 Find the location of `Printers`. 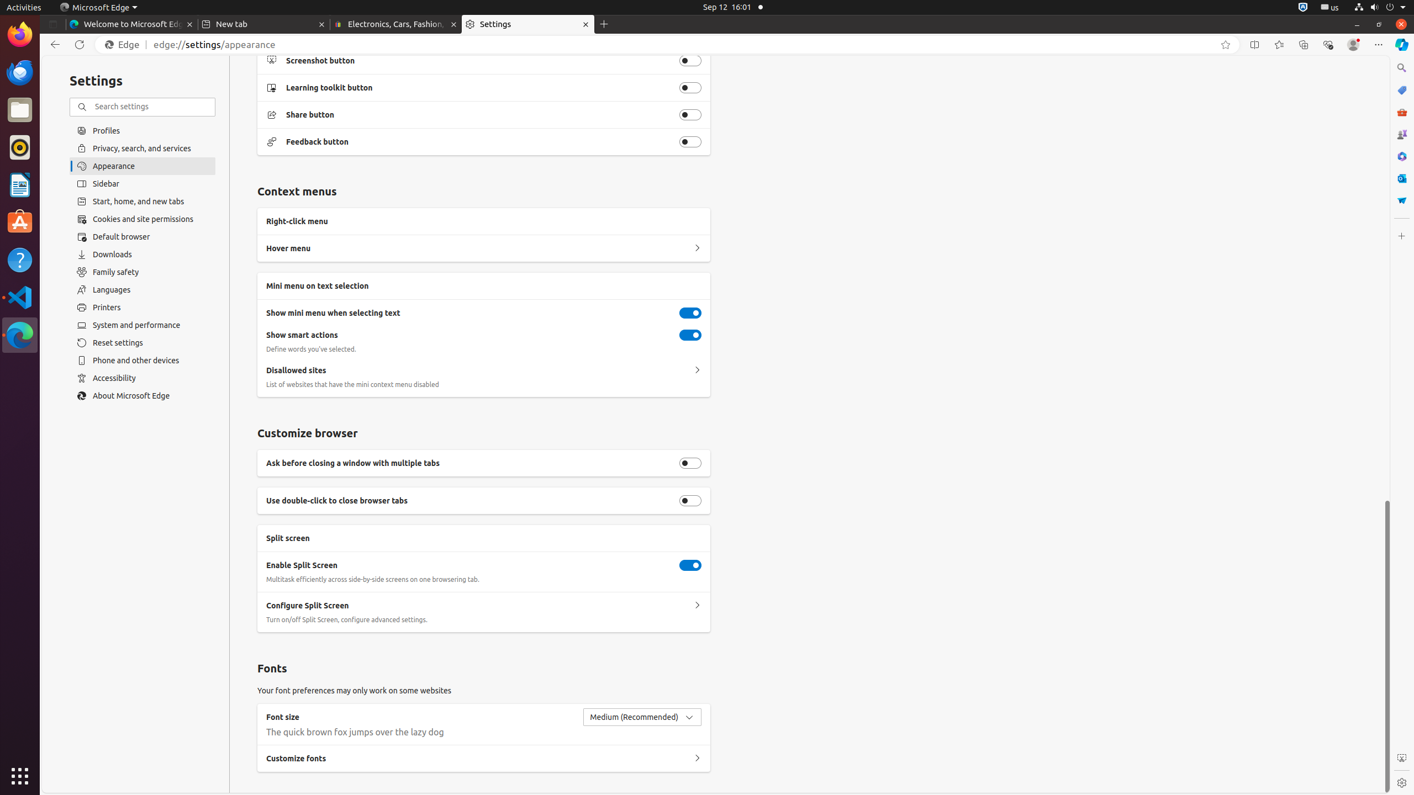

Printers is located at coordinates (143, 308).